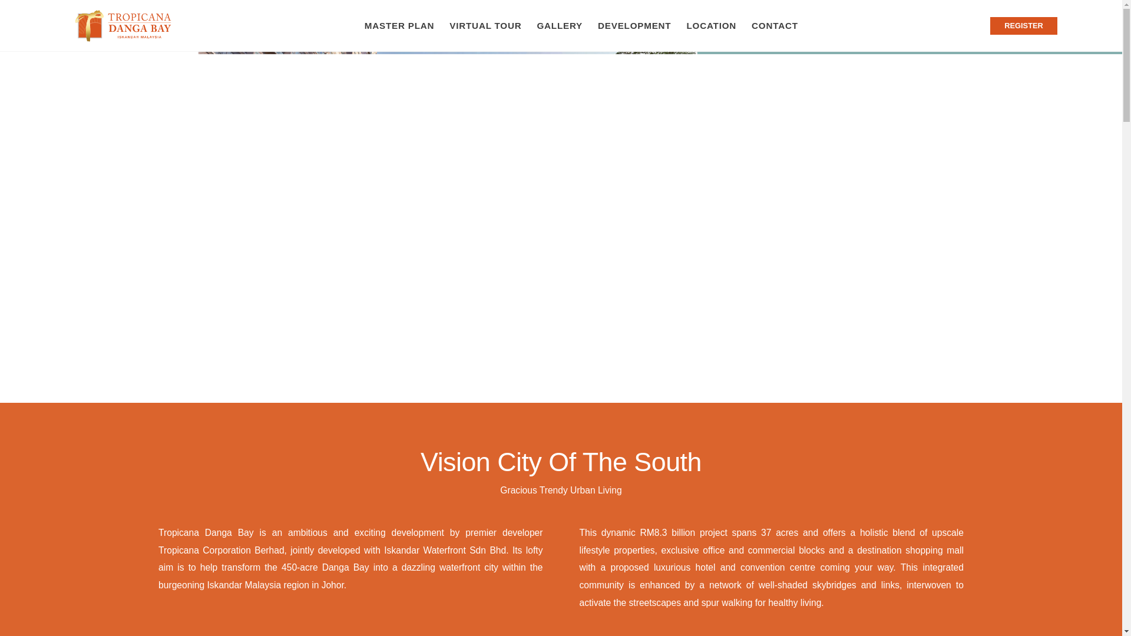  What do you see at coordinates (399, 26) in the screenshot?
I see `MASTER PLAN` at bounding box center [399, 26].